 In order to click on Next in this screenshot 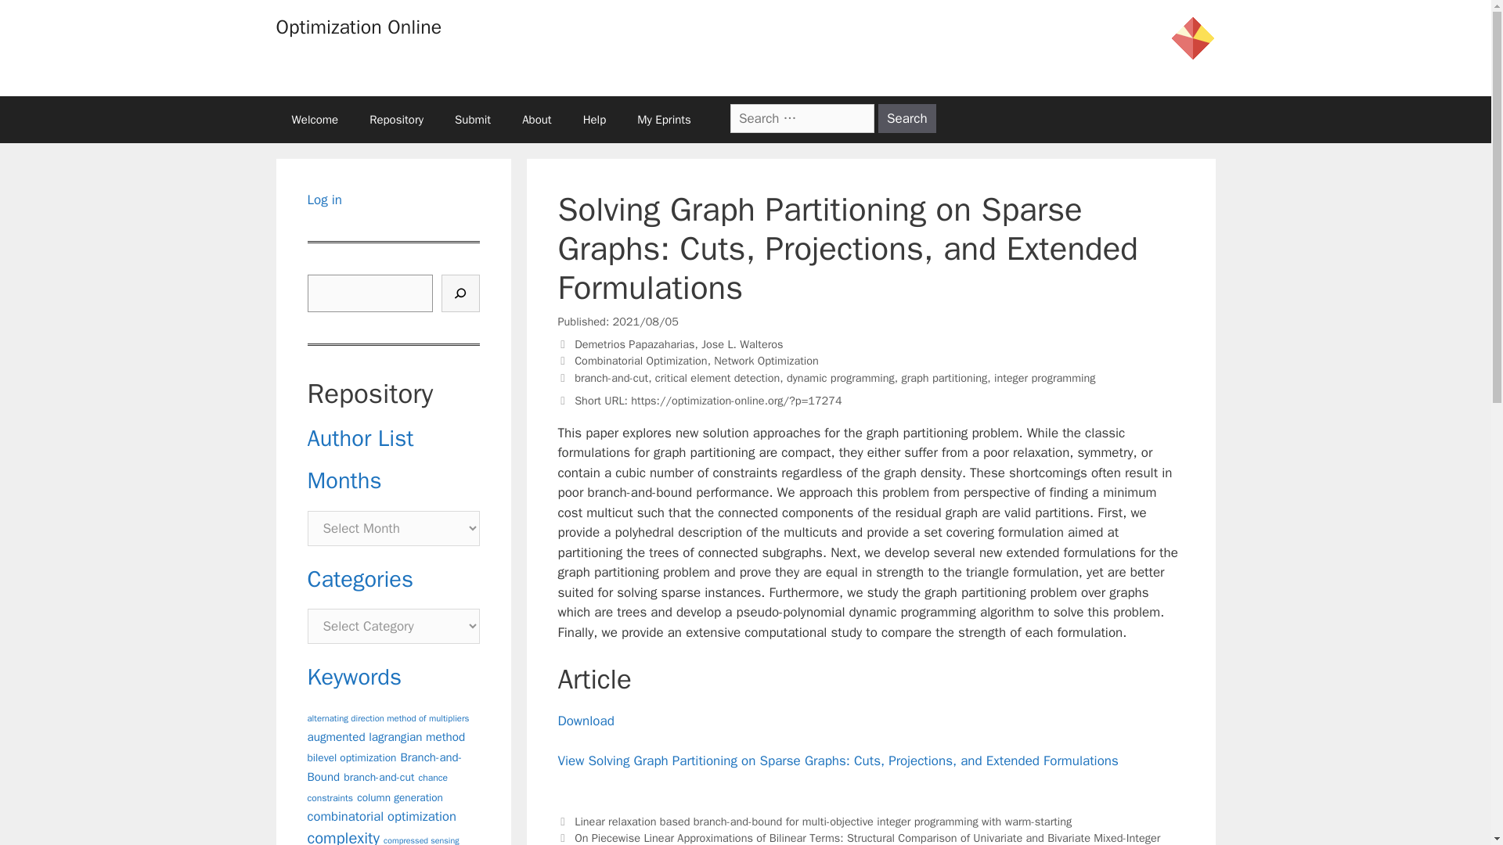, I will do `click(859, 837)`.